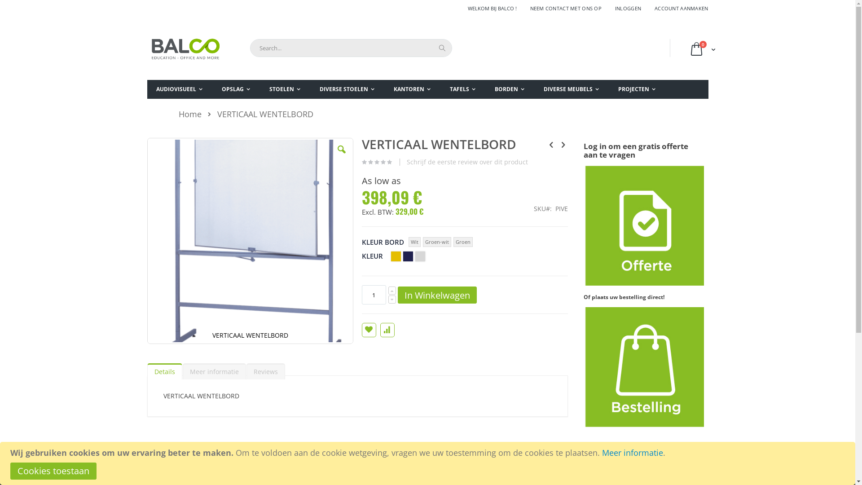  What do you see at coordinates (467, 162) in the screenshot?
I see `Schrijf de eerste review over dit product` at bounding box center [467, 162].